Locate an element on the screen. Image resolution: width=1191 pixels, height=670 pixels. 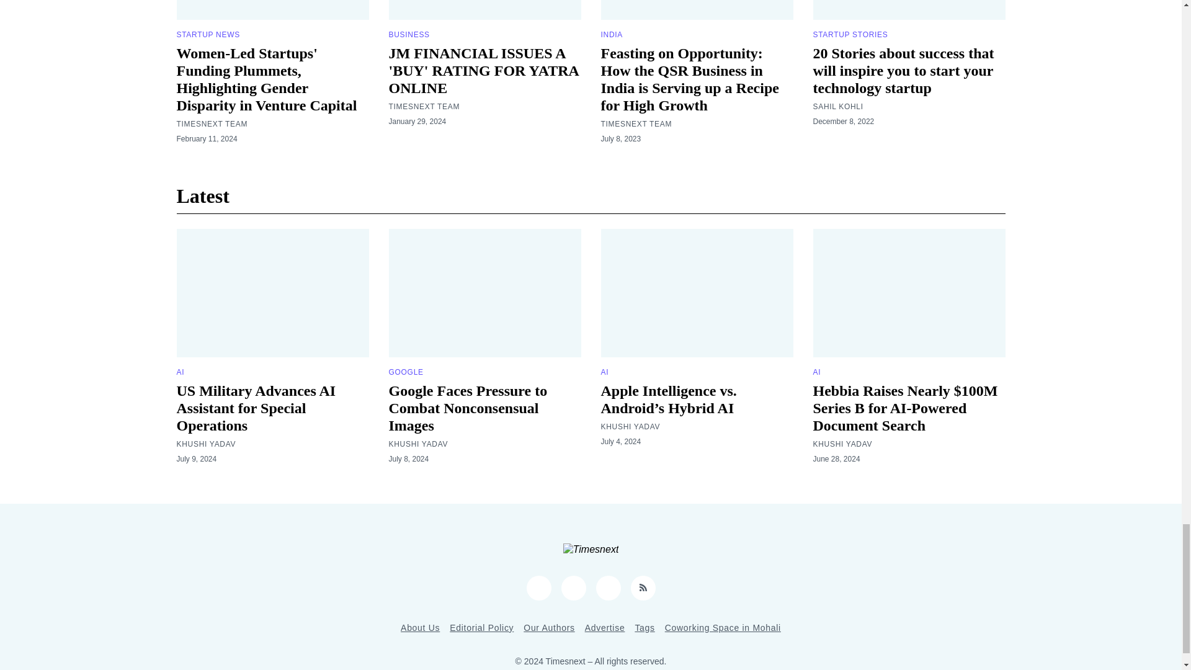
TIMESNEXT TEAM is located at coordinates (212, 124).